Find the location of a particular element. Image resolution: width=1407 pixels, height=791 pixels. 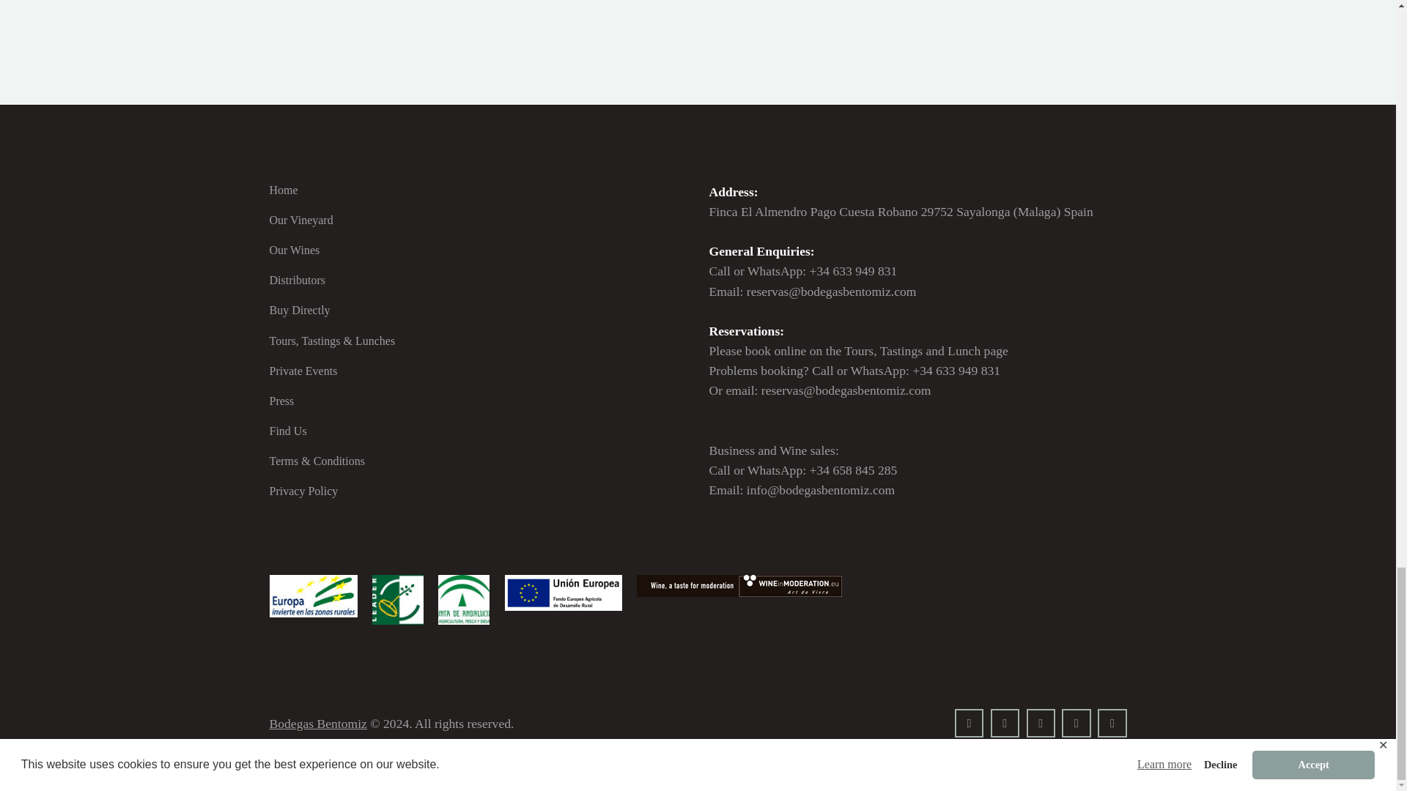

Find Us is located at coordinates (288, 431).